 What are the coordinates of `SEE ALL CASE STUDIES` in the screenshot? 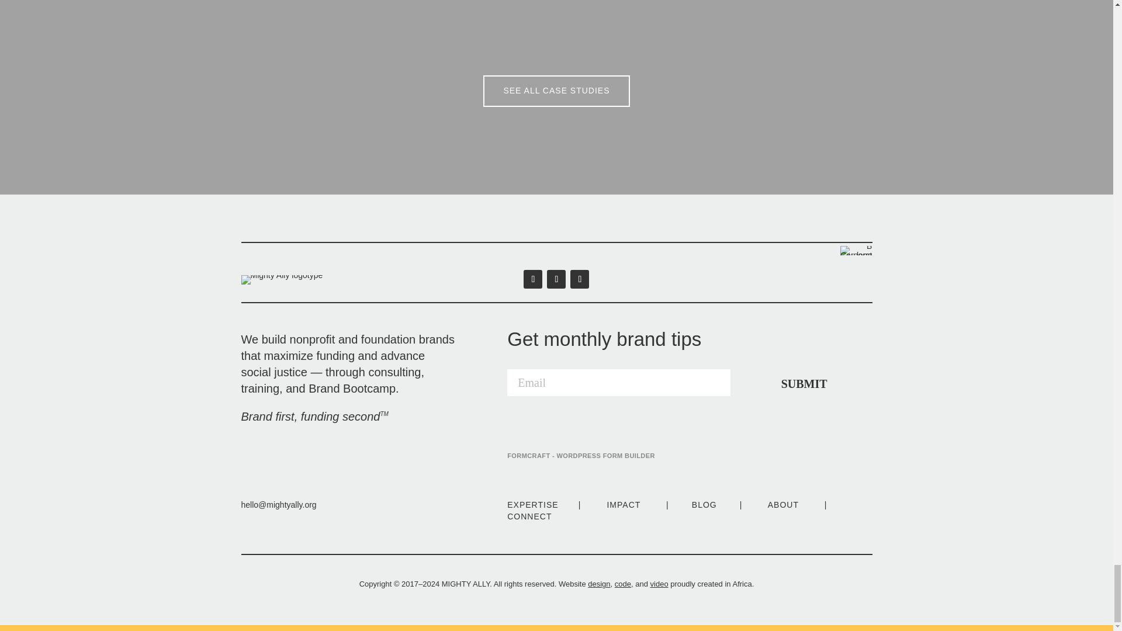 It's located at (556, 91).